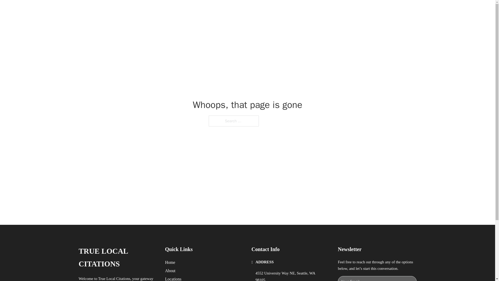 The image size is (499, 281). What do you see at coordinates (339, 10) in the screenshot?
I see `LOCATIONS` at bounding box center [339, 10].